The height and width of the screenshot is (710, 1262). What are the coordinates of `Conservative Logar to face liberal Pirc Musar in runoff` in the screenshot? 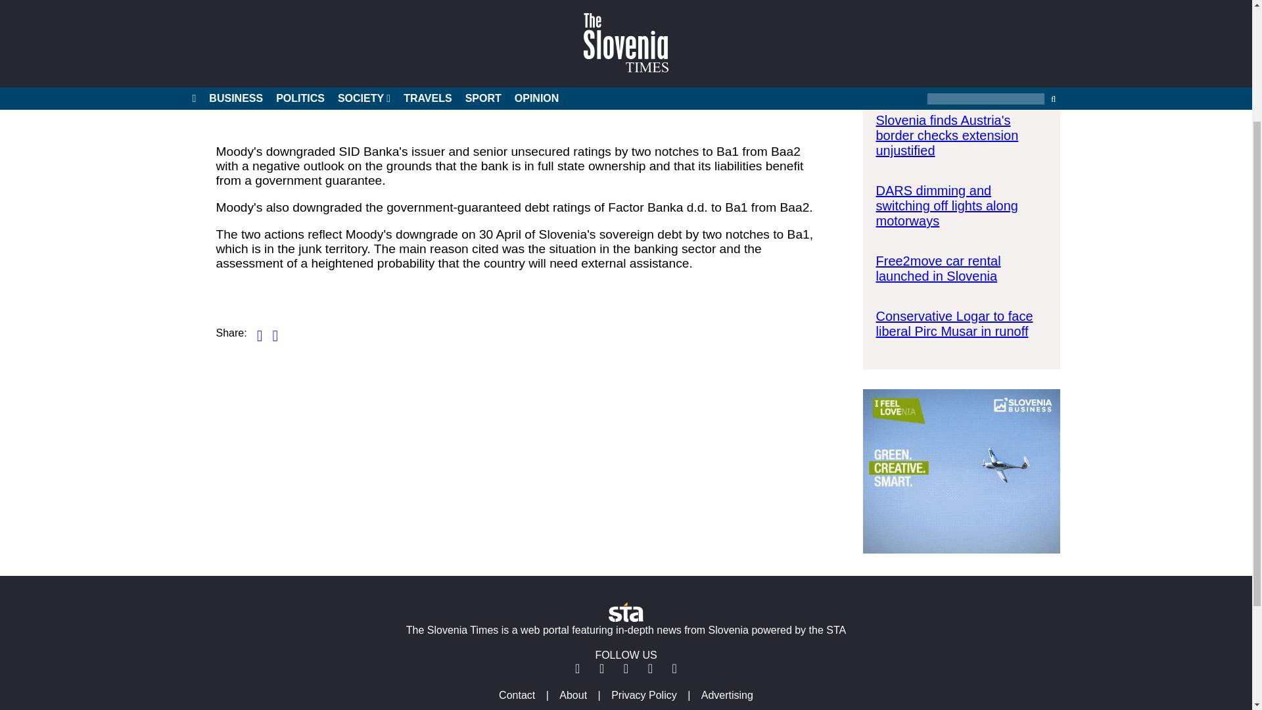 It's located at (954, 323).